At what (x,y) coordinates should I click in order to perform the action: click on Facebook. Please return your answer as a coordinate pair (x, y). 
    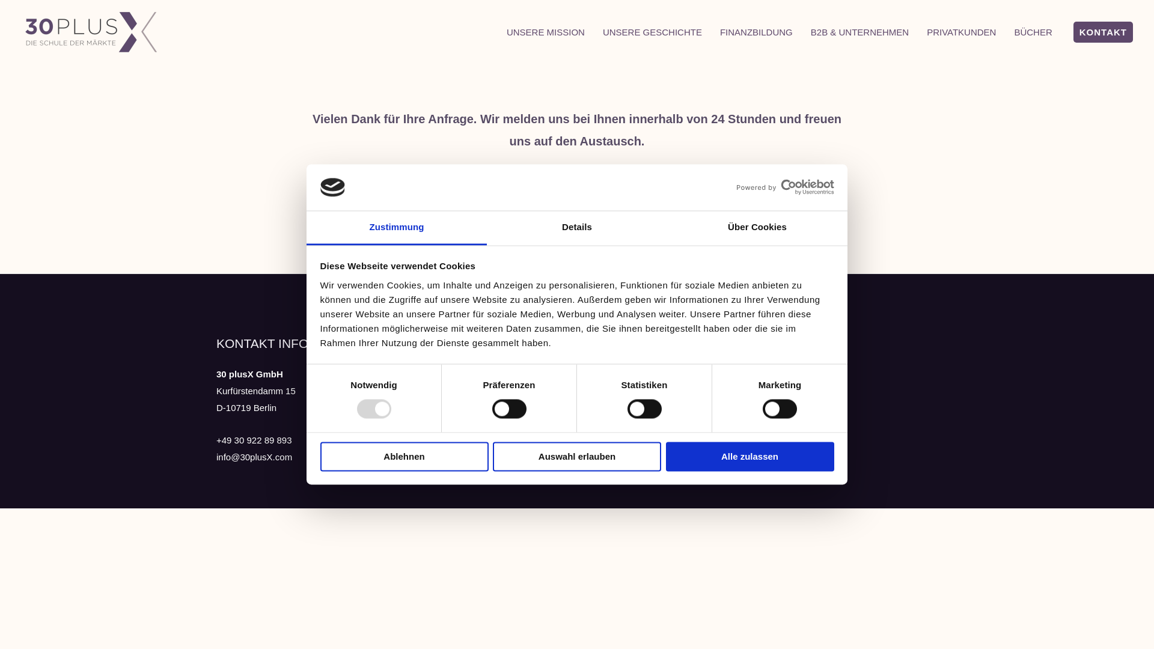
    Looking at the image, I should click on (487, 407).